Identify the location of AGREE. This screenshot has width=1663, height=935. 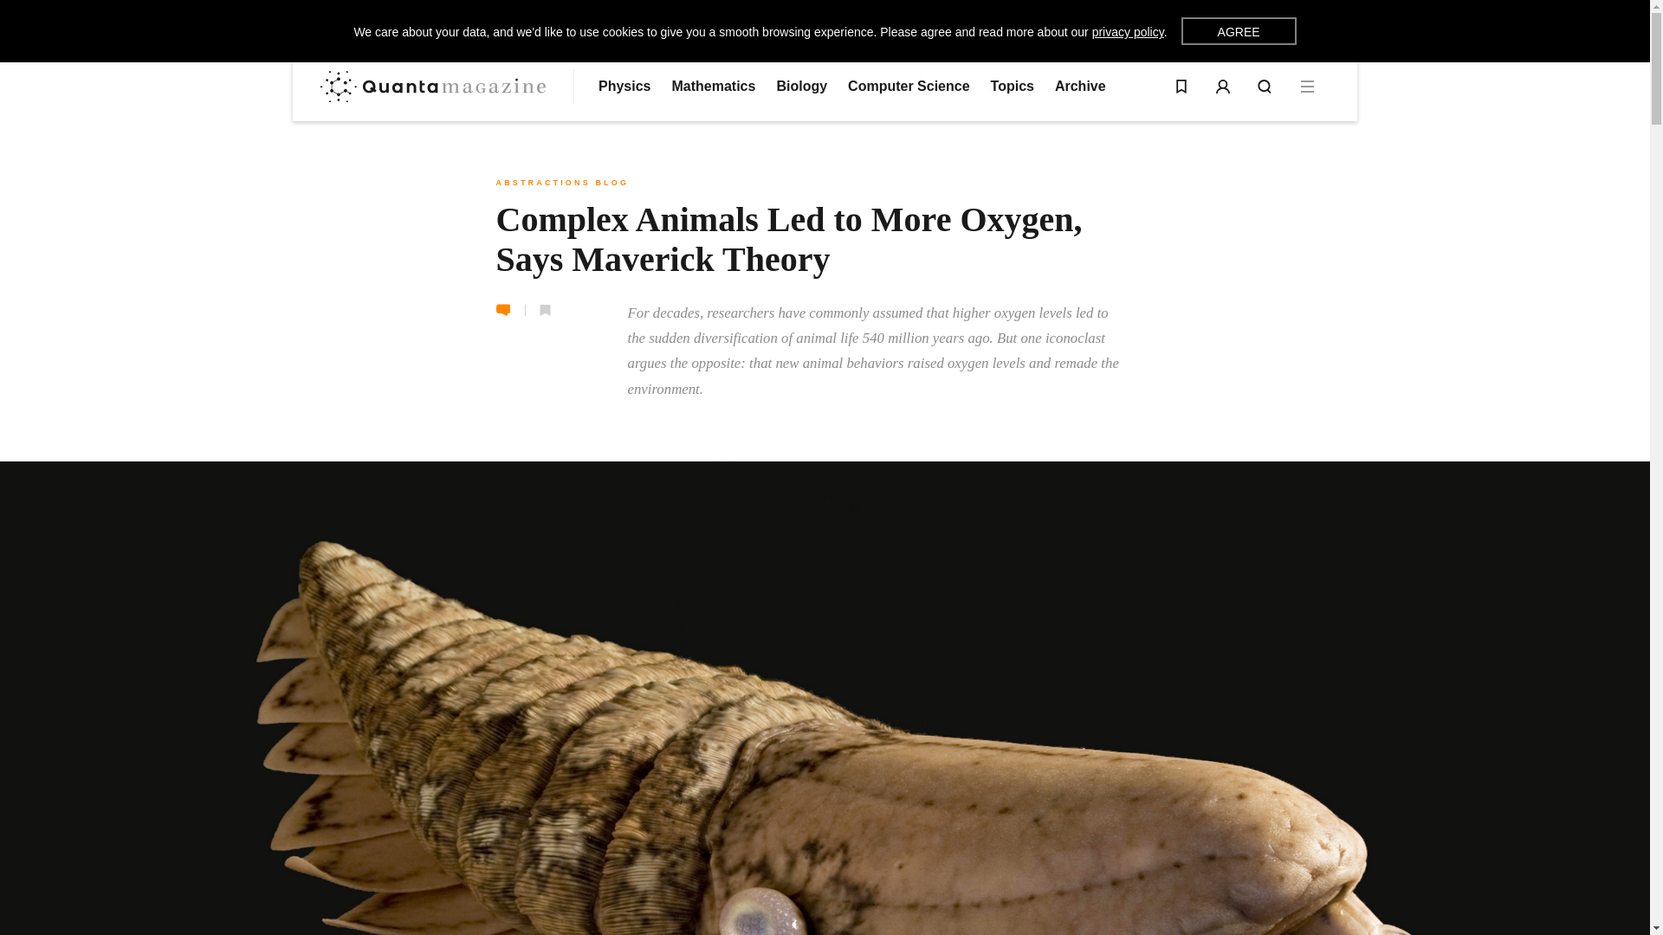
(1239, 31).